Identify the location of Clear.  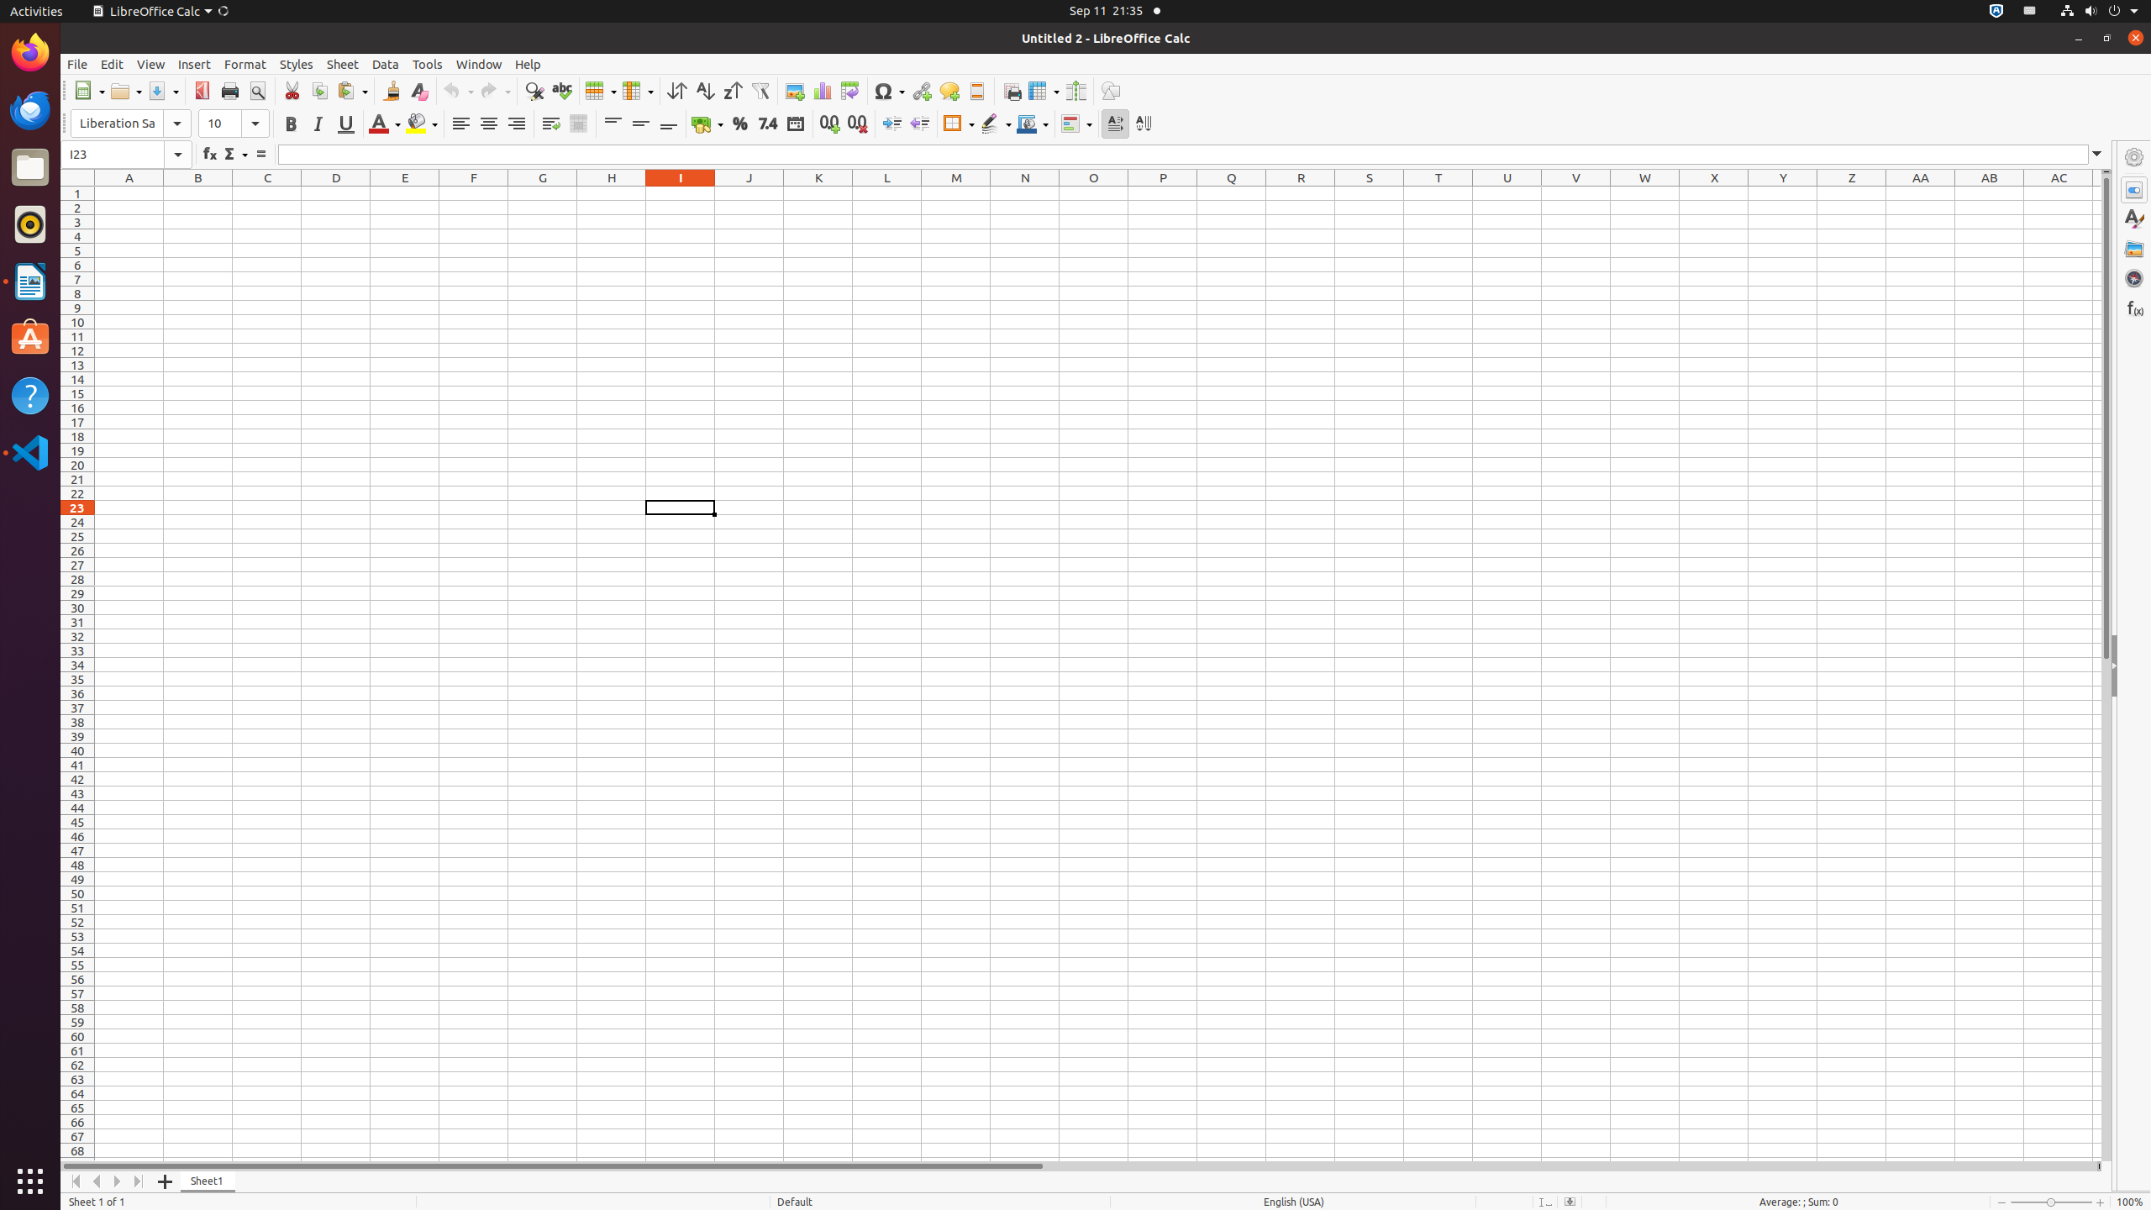
(418, 91).